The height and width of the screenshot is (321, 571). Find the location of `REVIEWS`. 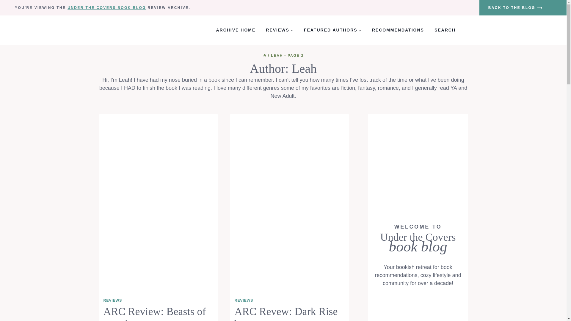

REVIEWS is located at coordinates (280, 30).